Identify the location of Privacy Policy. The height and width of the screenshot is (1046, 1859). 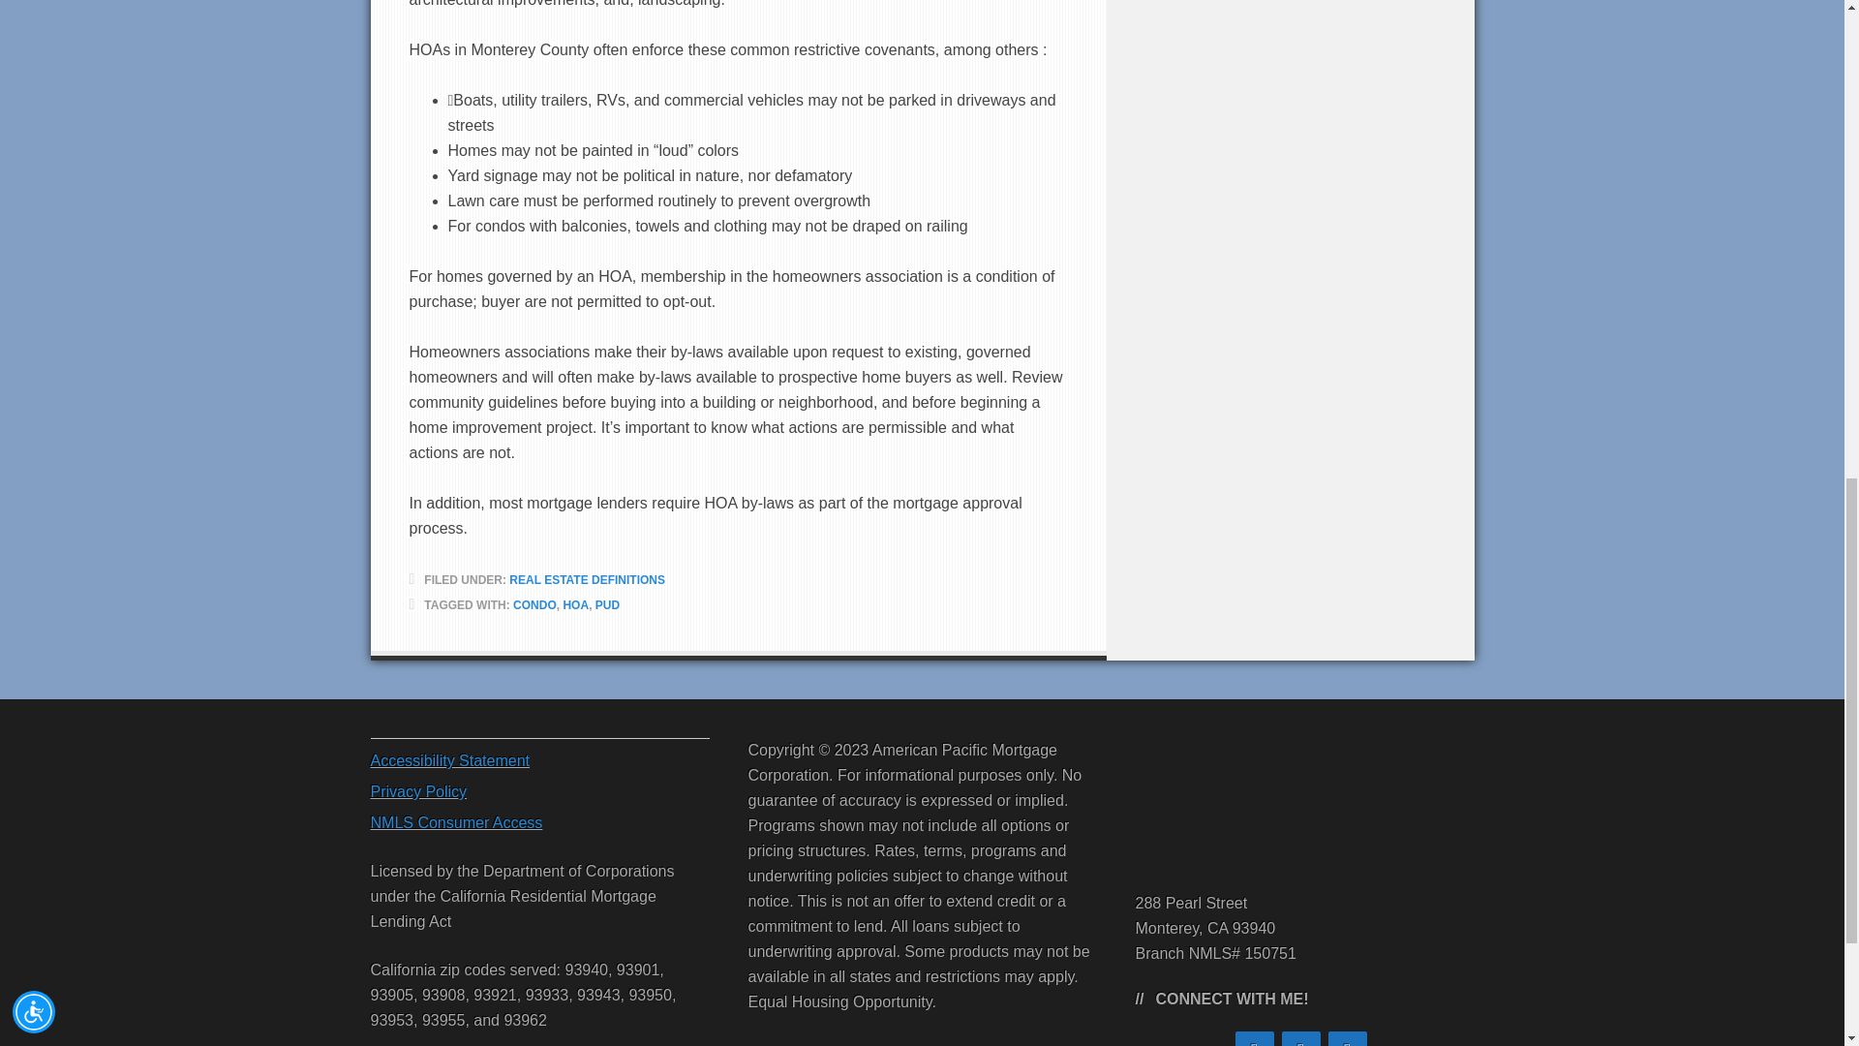
(418, 791).